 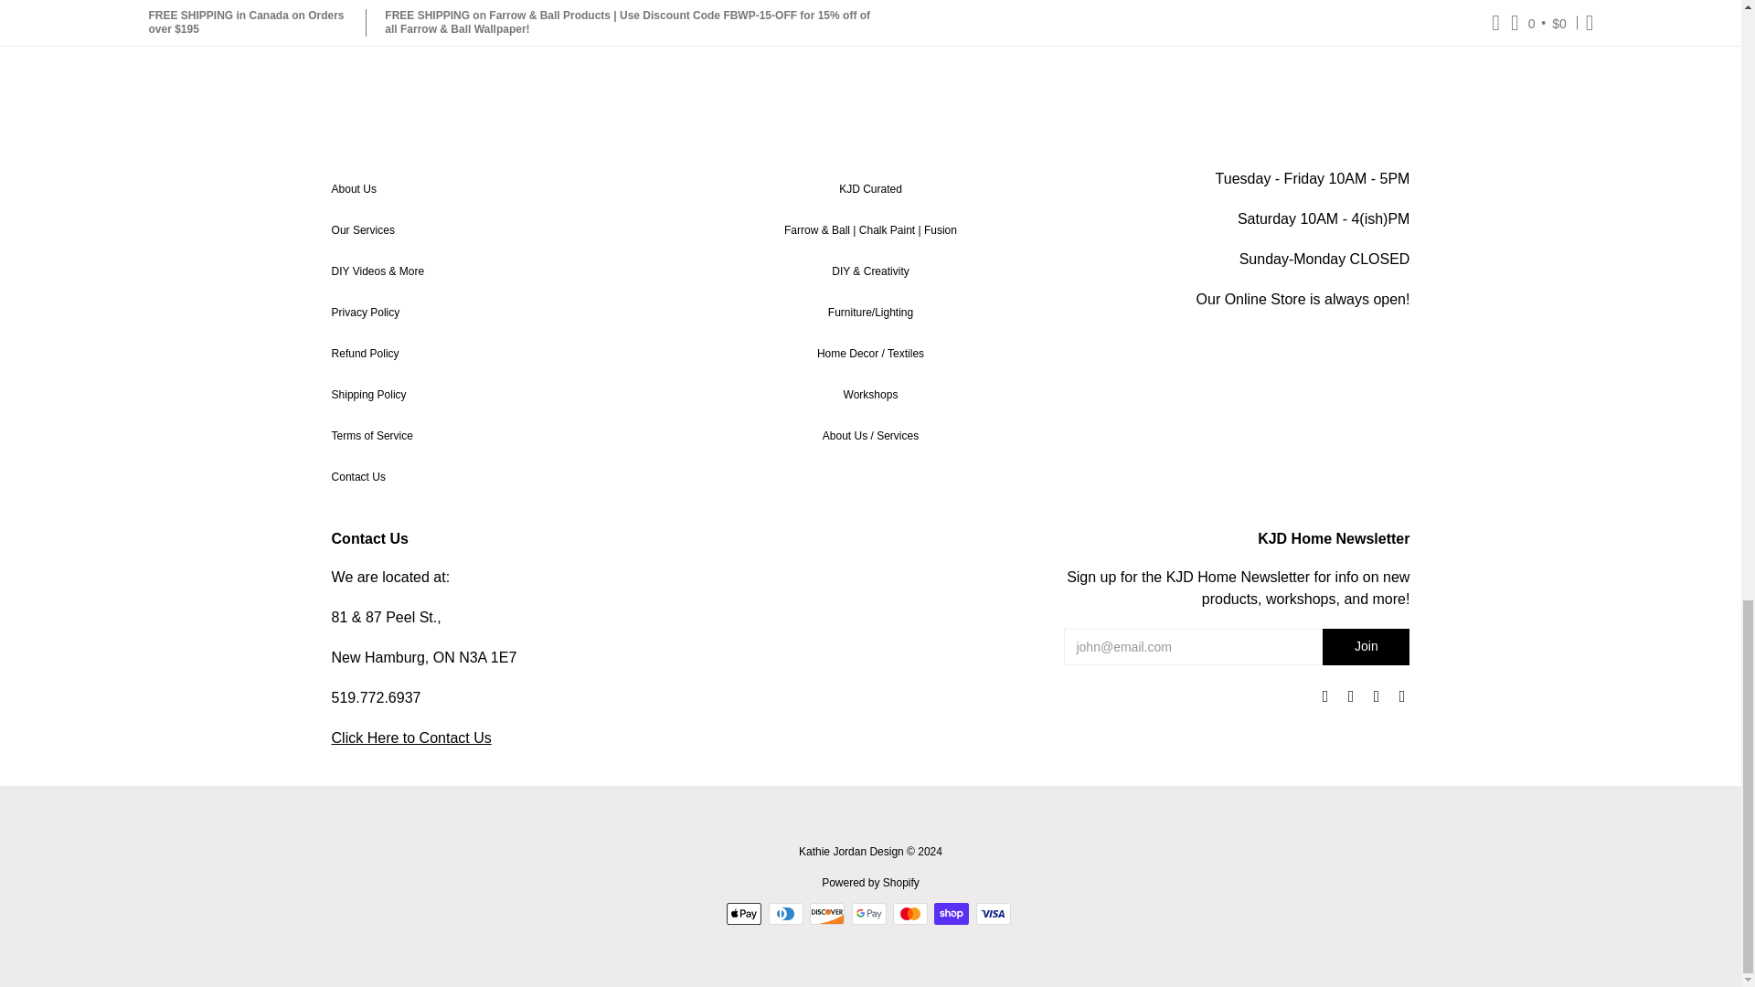 I want to click on Shop Pay, so click(x=951, y=914).